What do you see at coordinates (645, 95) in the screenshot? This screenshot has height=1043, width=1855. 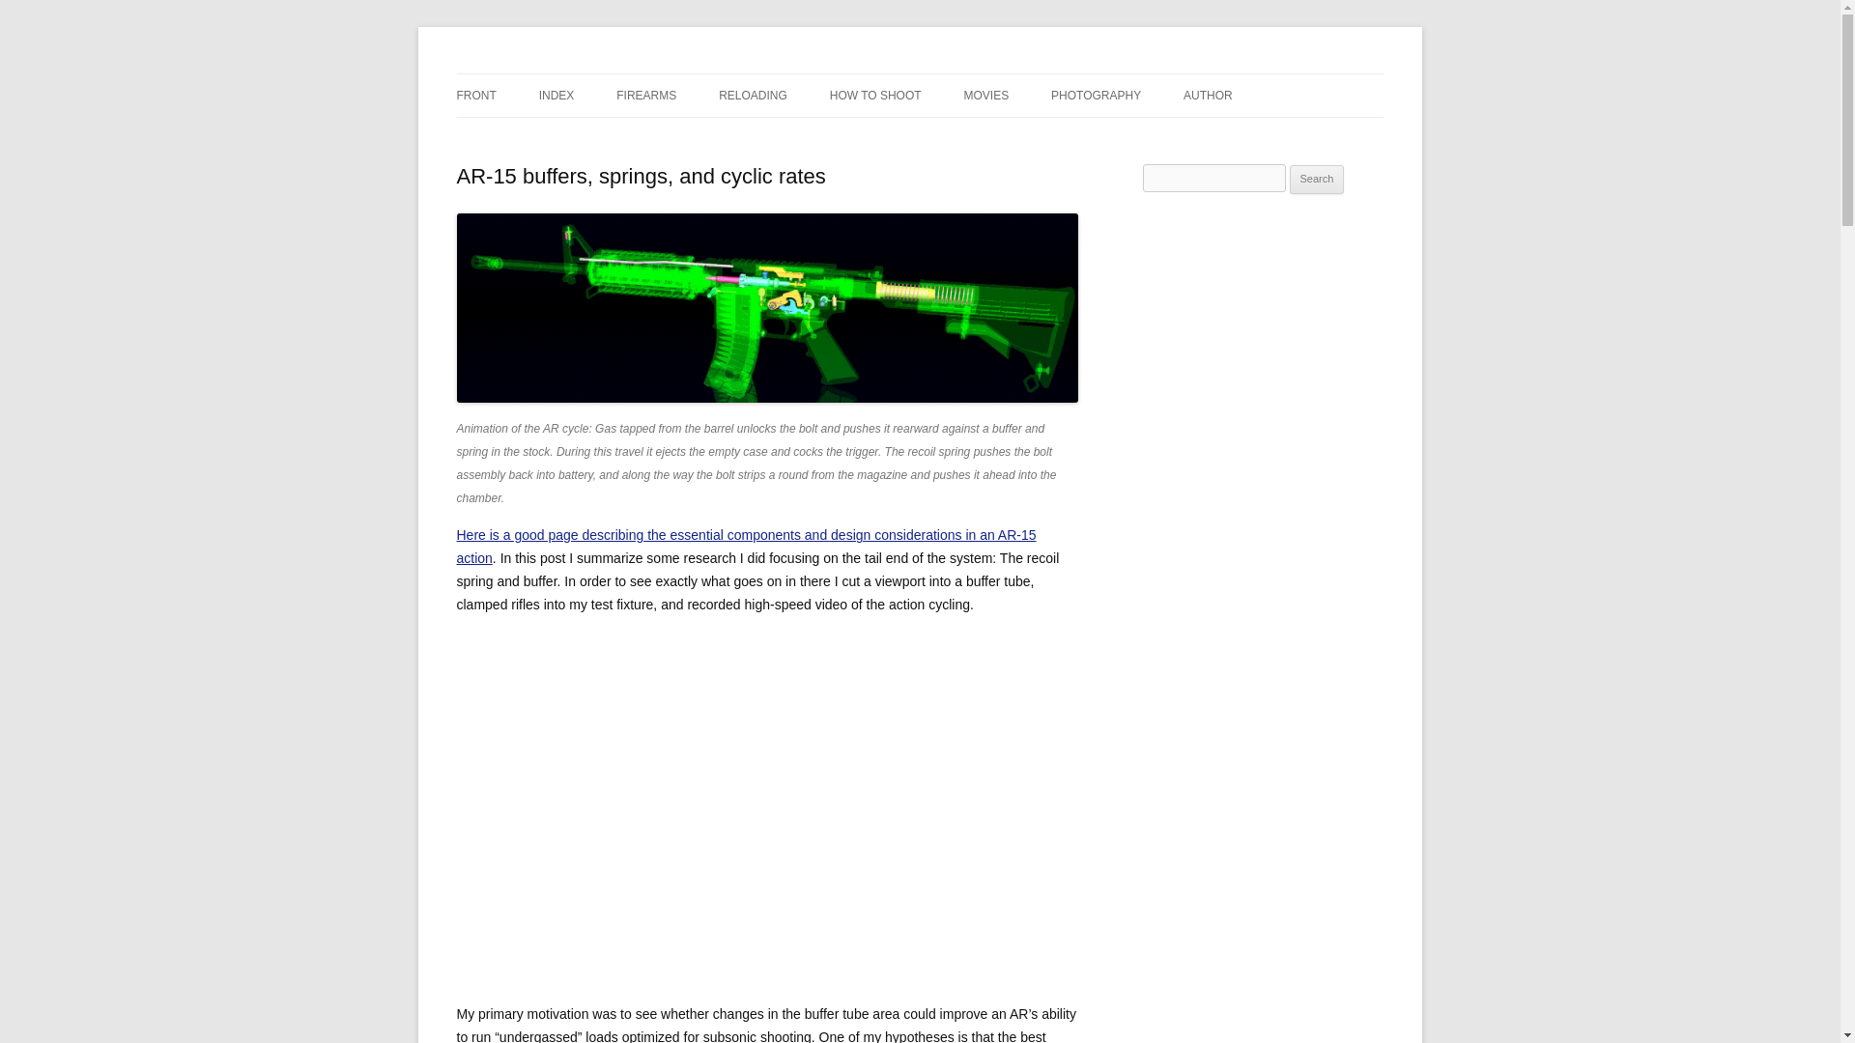 I see `FIREARMS` at bounding box center [645, 95].